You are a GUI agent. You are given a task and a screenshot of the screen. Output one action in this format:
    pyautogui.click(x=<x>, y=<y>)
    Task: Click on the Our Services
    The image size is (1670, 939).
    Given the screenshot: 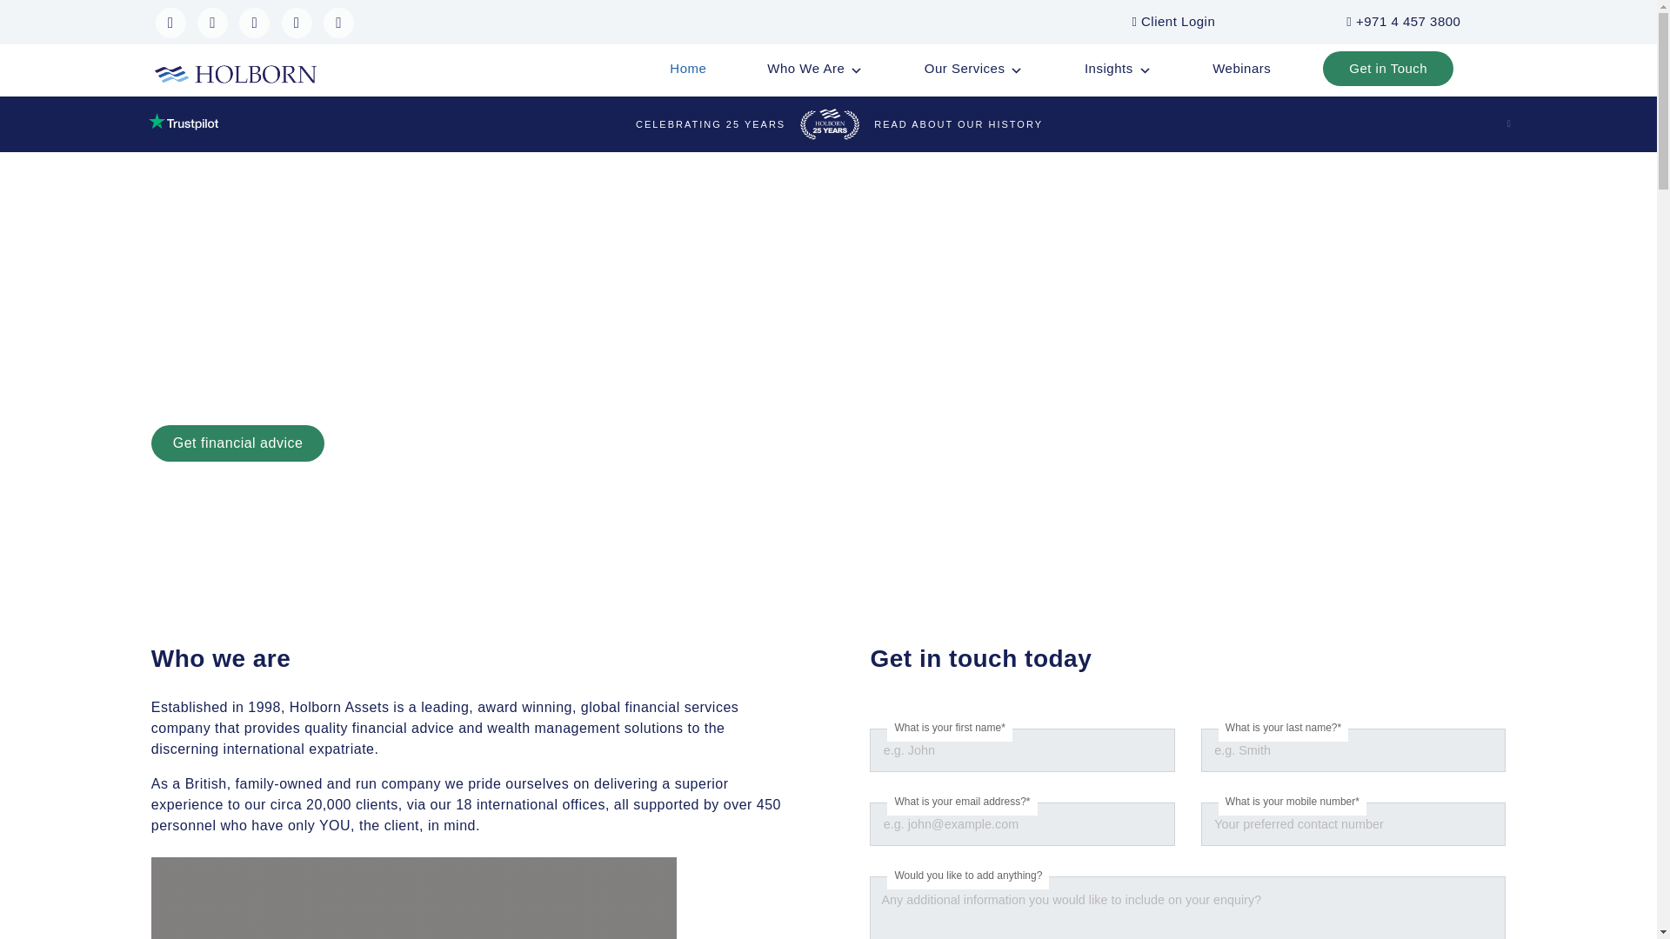 What is the action you would take?
    pyautogui.click(x=973, y=69)
    